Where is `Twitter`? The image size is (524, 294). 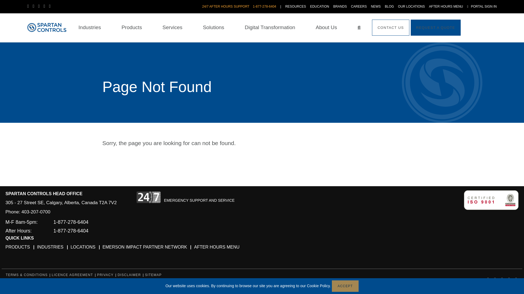
Twitter is located at coordinates (41, 6).